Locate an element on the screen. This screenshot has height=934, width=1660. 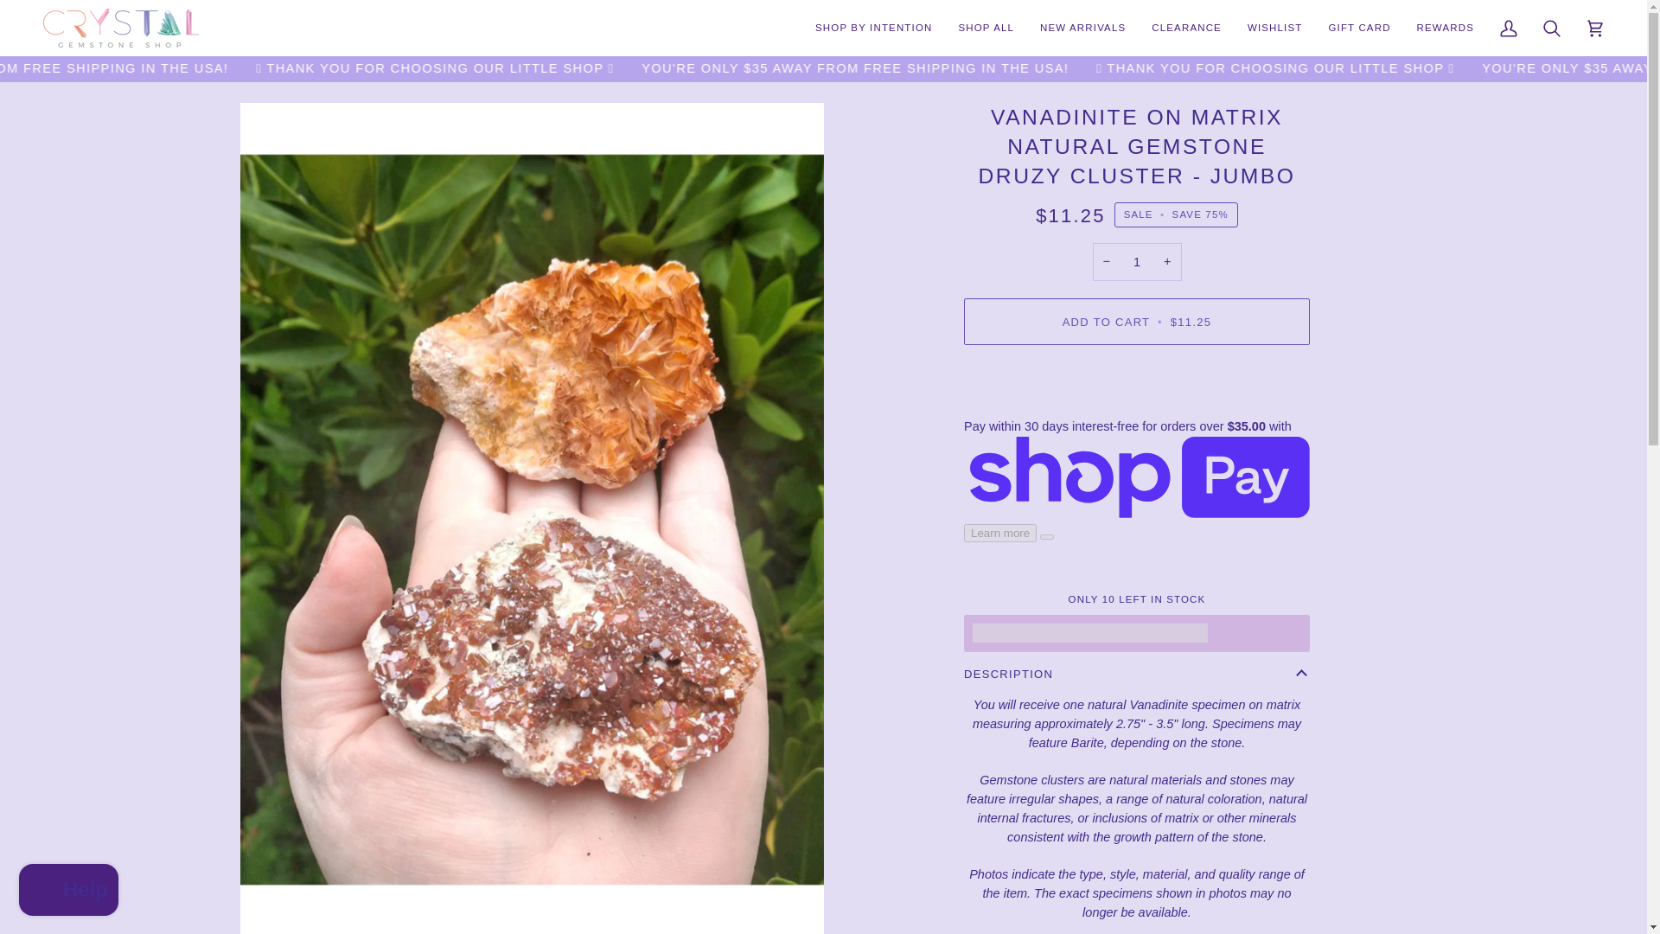
CLEARANCE is located at coordinates (1186, 28).